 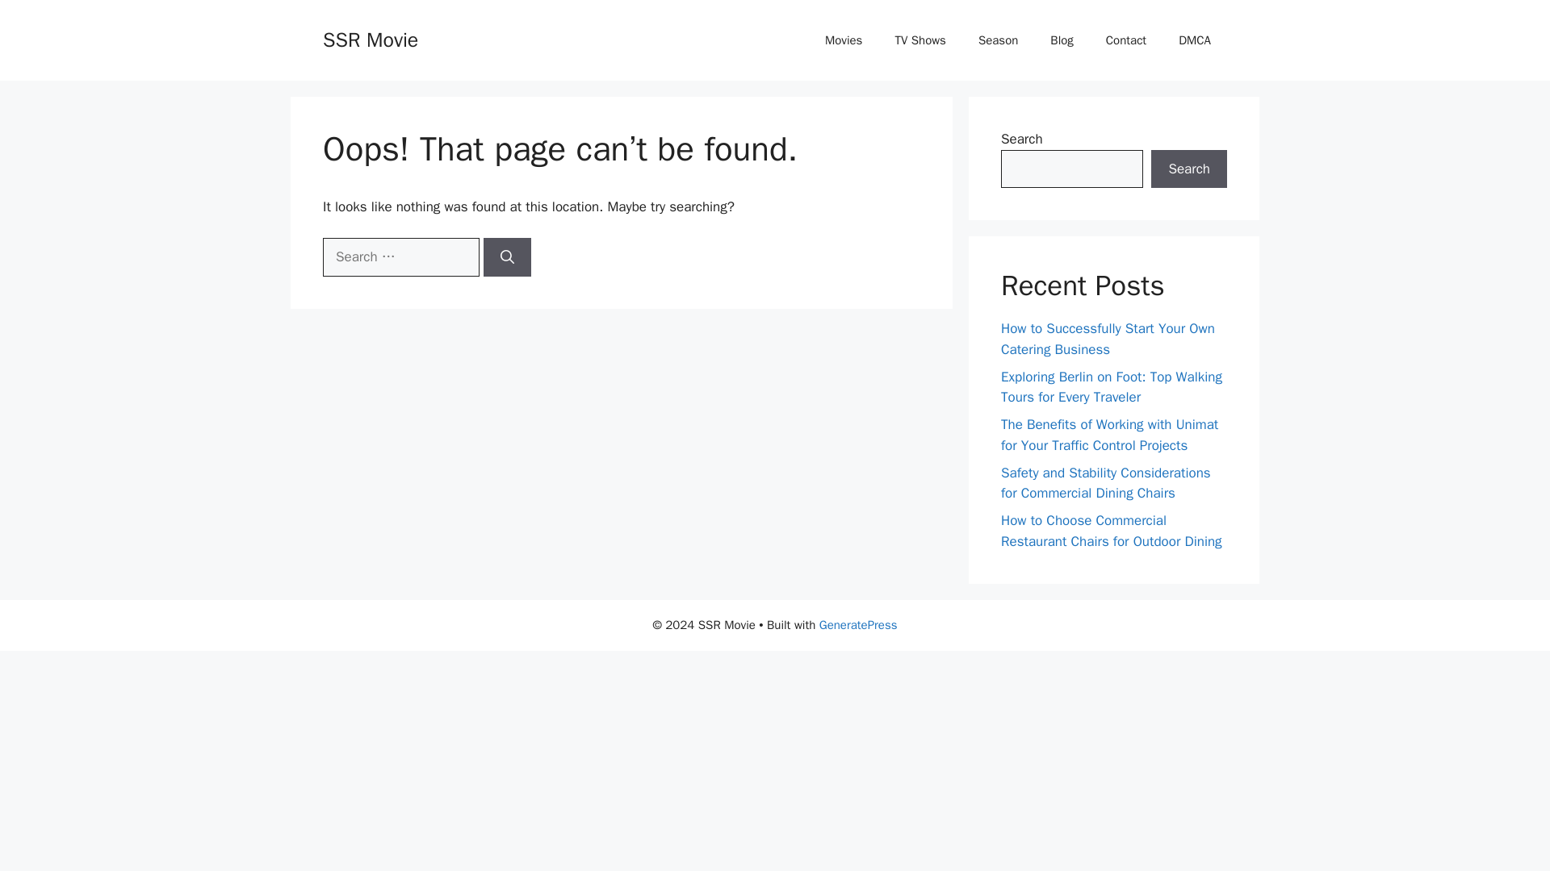 What do you see at coordinates (400, 256) in the screenshot?
I see `Search for:` at bounding box center [400, 256].